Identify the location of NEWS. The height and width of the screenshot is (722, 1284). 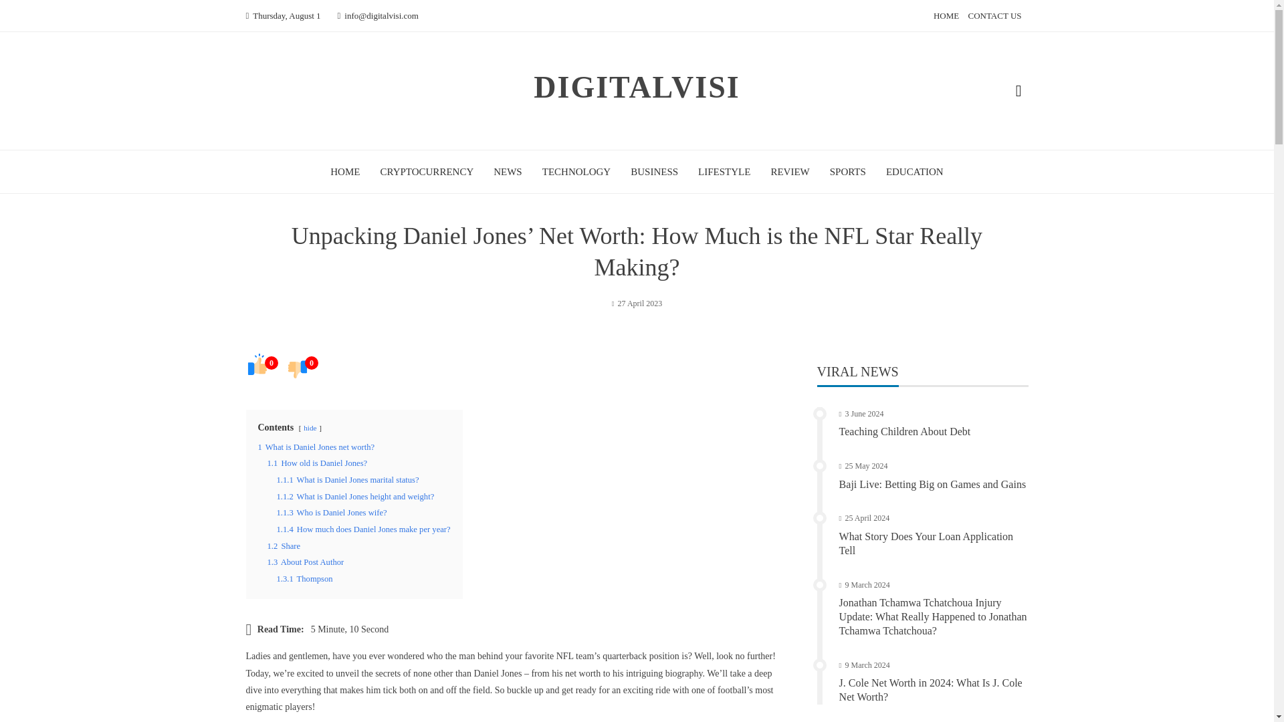
(508, 171).